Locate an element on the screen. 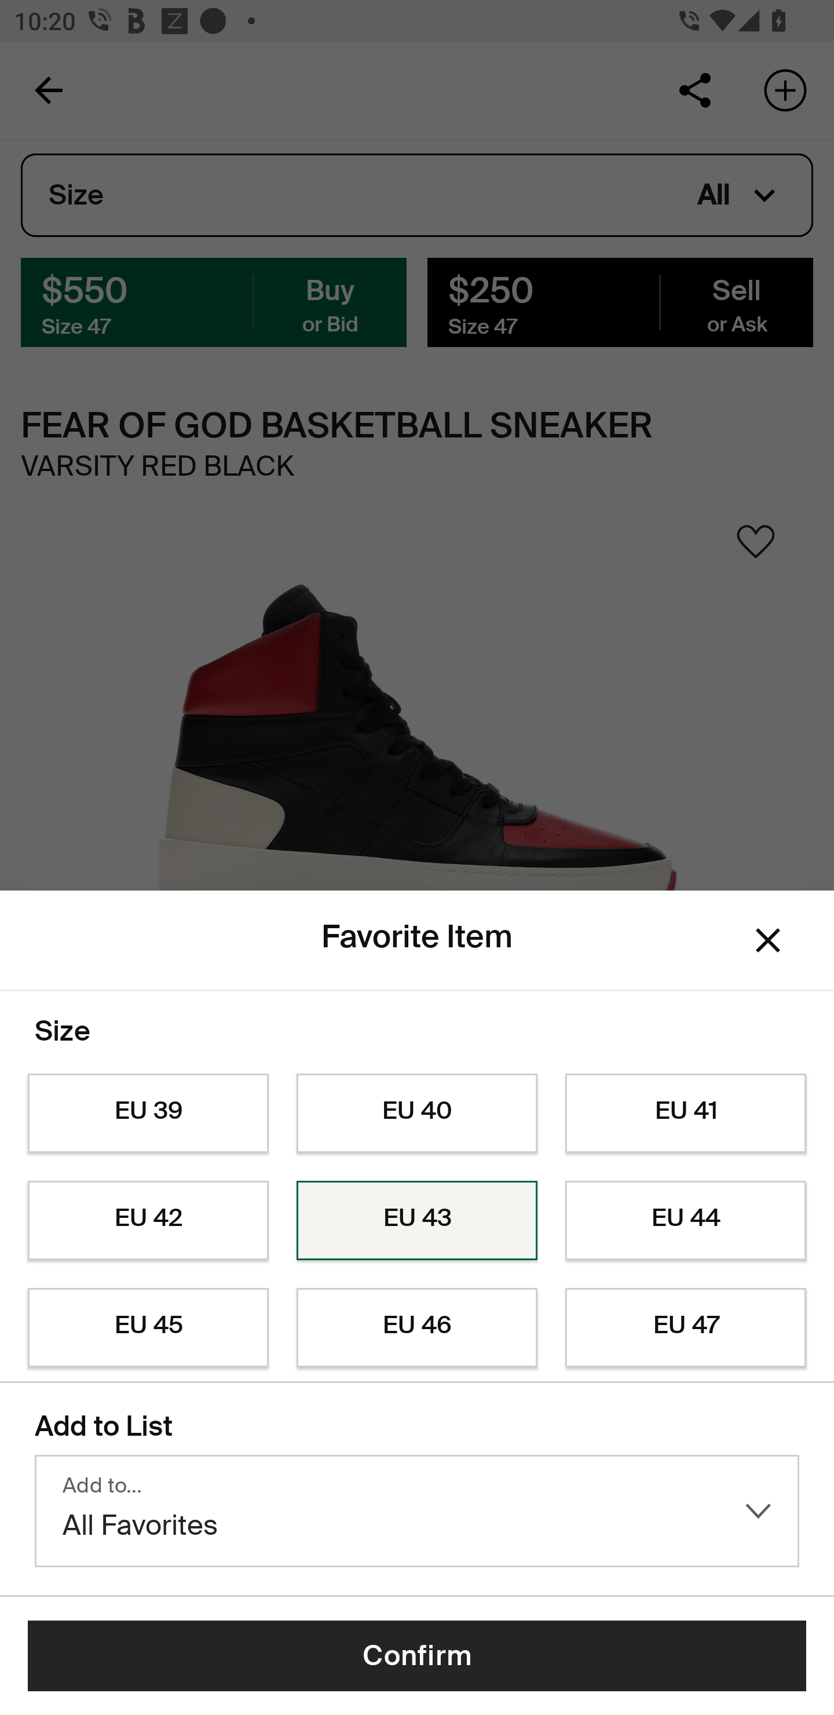  EU 43 is located at coordinates (417, 1221).